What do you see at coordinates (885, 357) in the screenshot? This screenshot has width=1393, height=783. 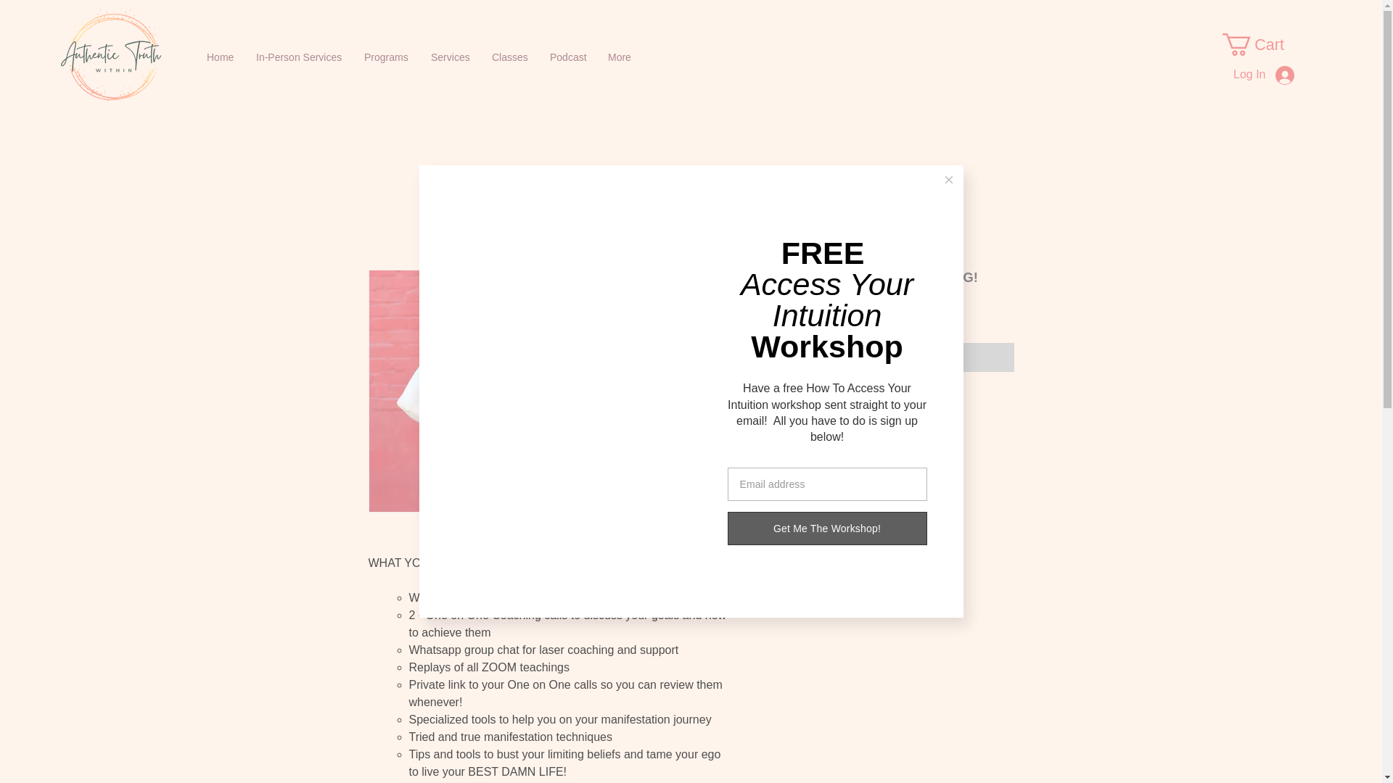 I see `Out of Stock` at bounding box center [885, 357].